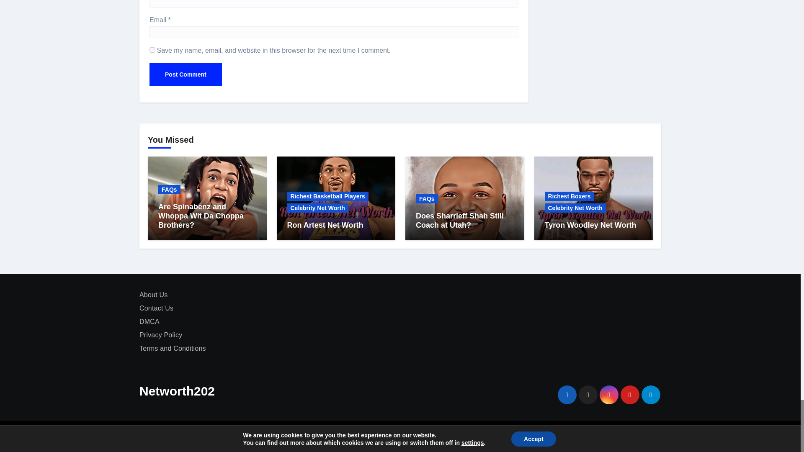 This screenshot has height=452, width=804. I want to click on yes, so click(152, 50).